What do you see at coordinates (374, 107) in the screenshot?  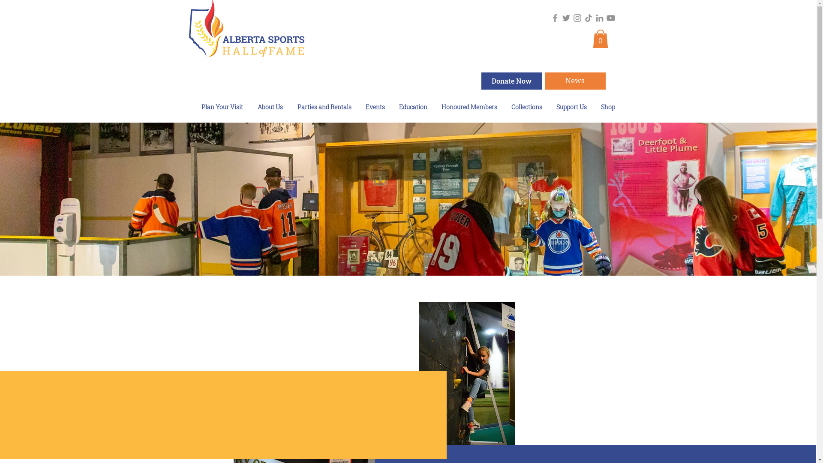 I see `Events` at bounding box center [374, 107].